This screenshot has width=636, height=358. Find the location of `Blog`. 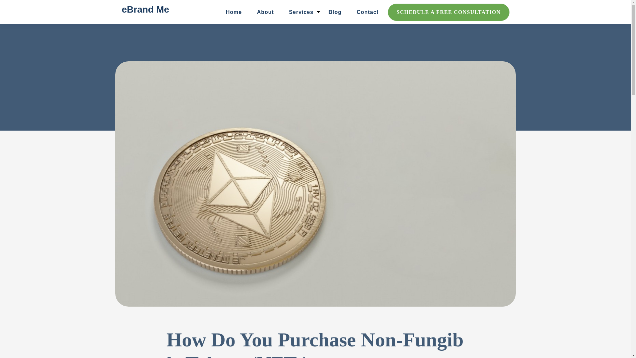

Blog is located at coordinates (335, 12).